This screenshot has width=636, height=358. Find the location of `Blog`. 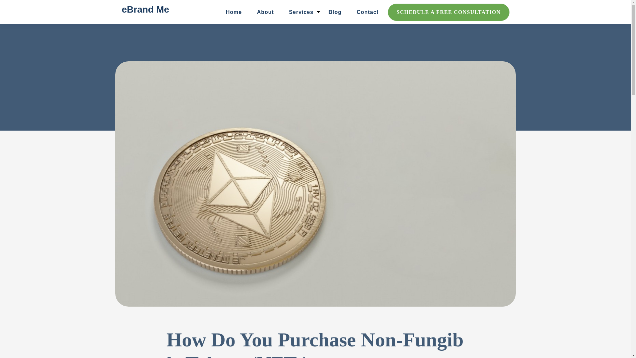

Blog is located at coordinates (335, 12).